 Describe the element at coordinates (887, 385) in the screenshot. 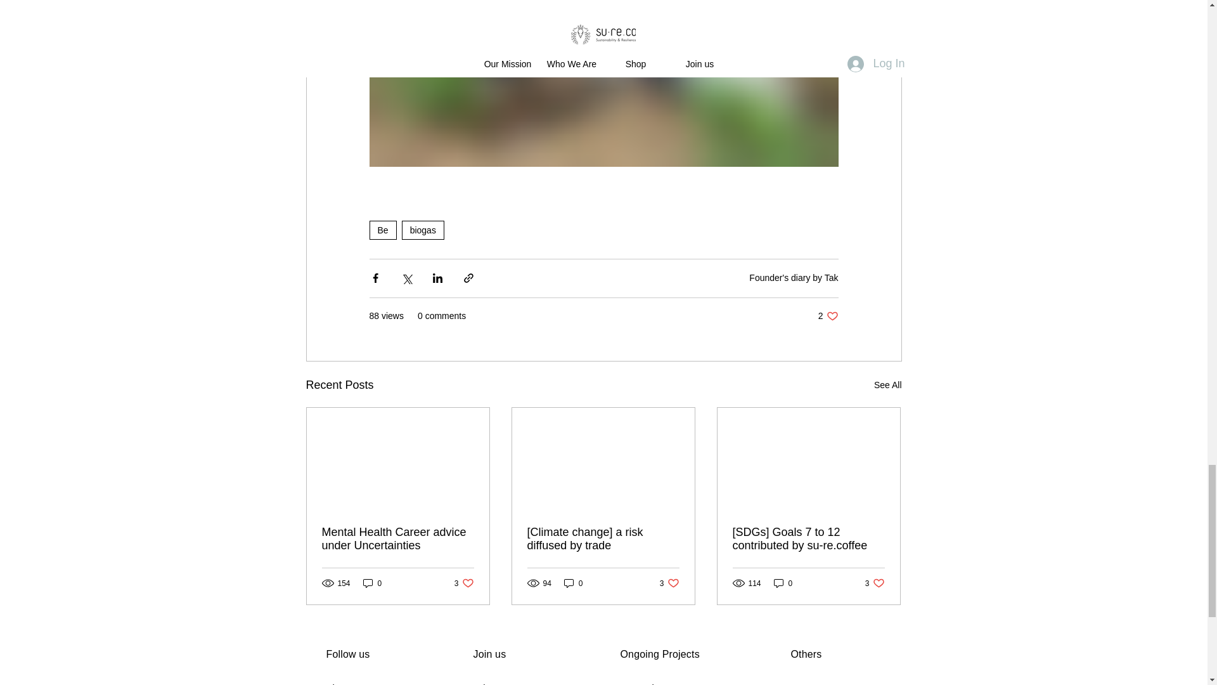

I see `See All` at that location.